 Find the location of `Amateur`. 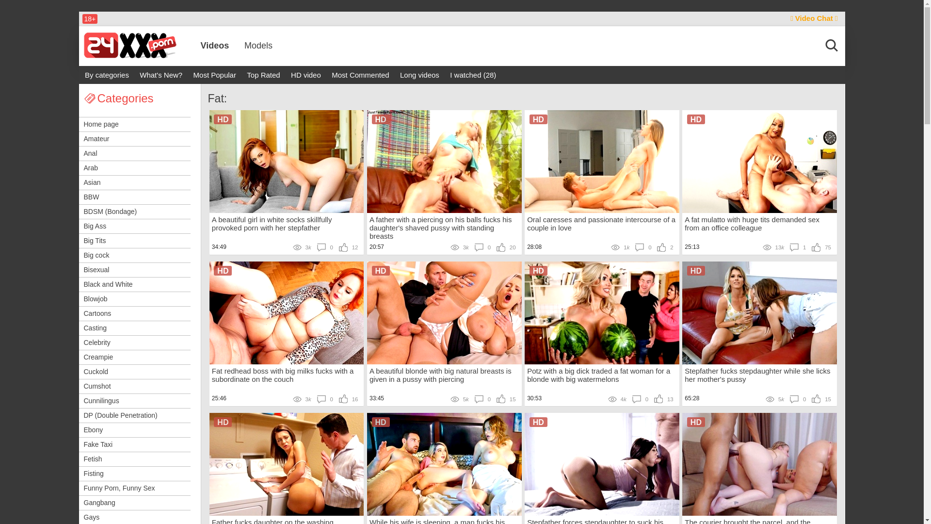

Amateur is located at coordinates (135, 139).